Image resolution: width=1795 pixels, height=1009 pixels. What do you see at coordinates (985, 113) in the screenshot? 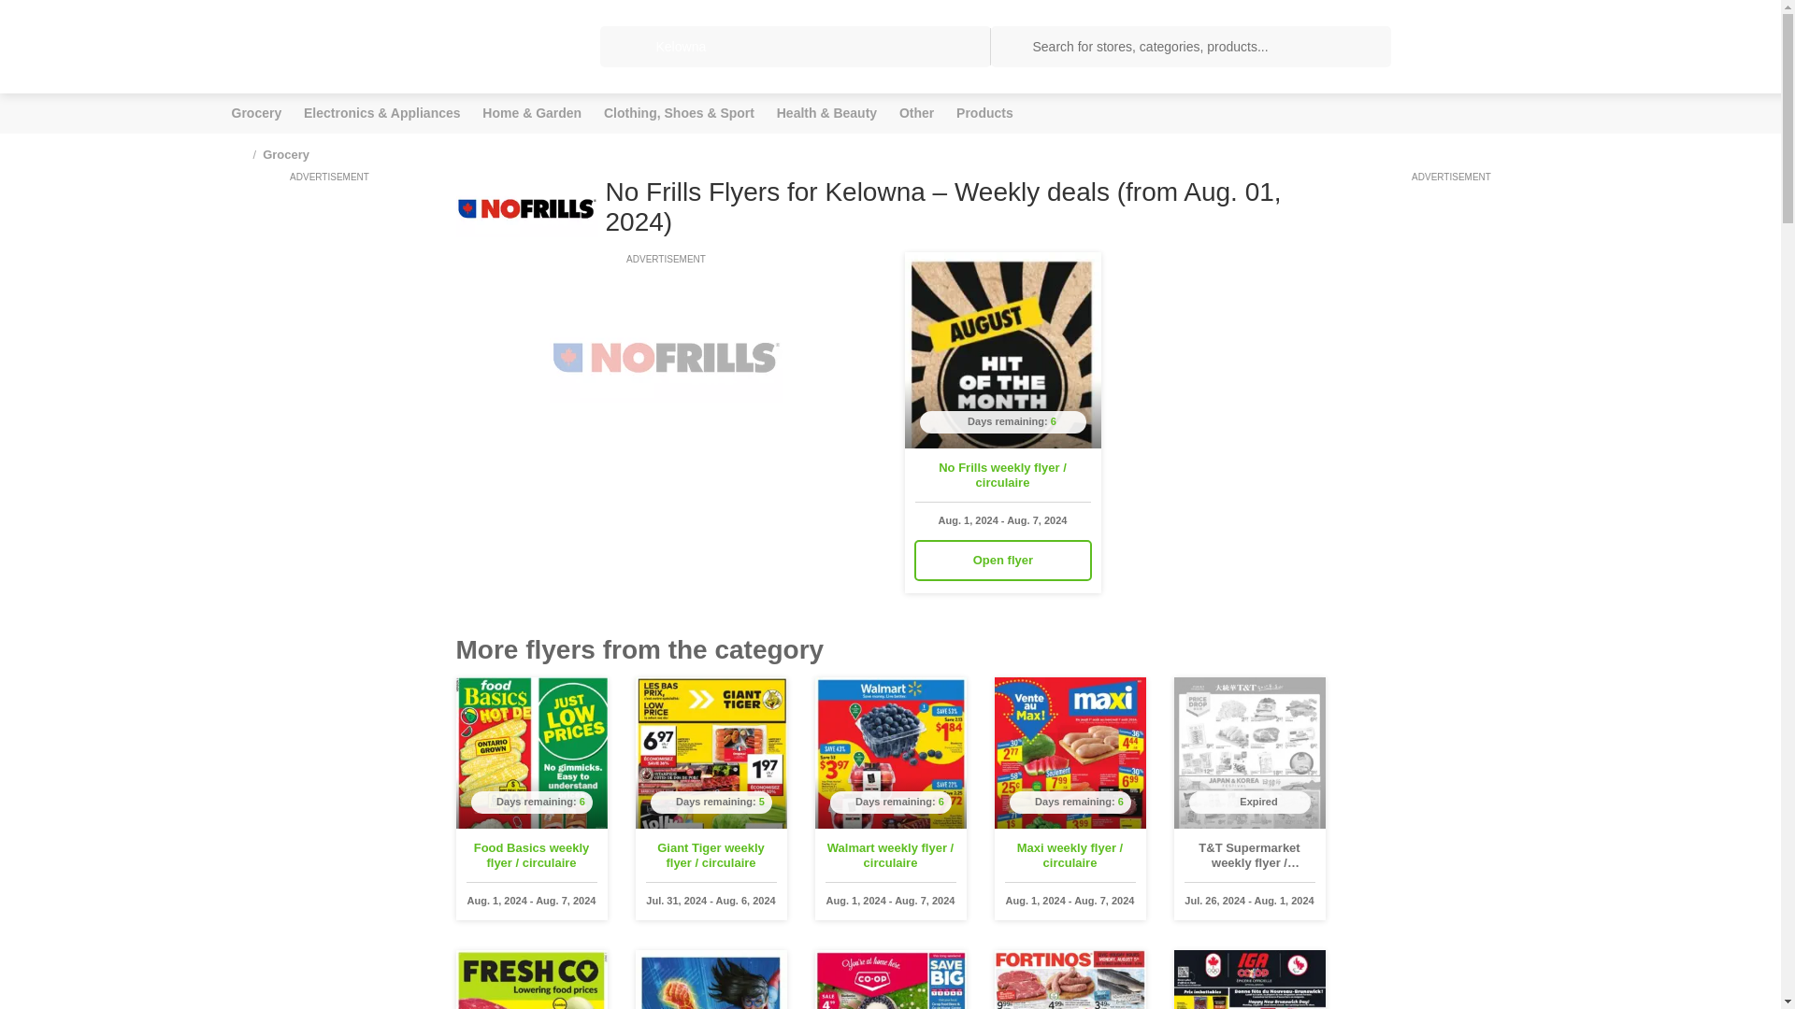
I see `Products` at bounding box center [985, 113].